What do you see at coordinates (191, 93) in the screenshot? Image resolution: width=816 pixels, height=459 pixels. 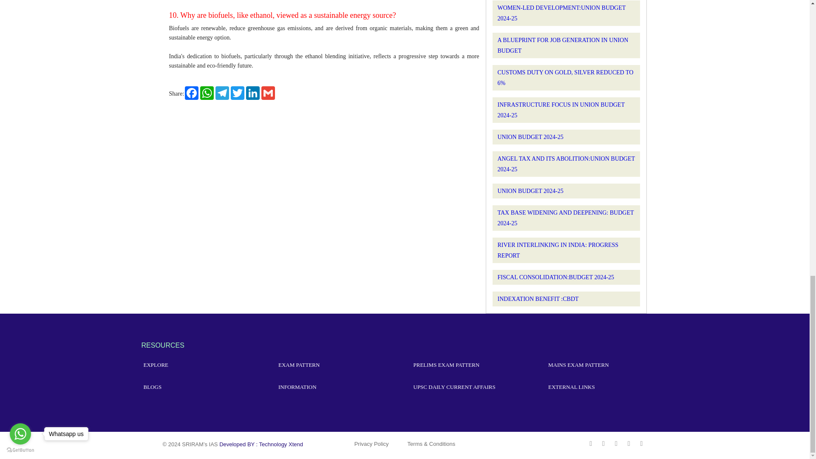 I see `Facebook` at bounding box center [191, 93].